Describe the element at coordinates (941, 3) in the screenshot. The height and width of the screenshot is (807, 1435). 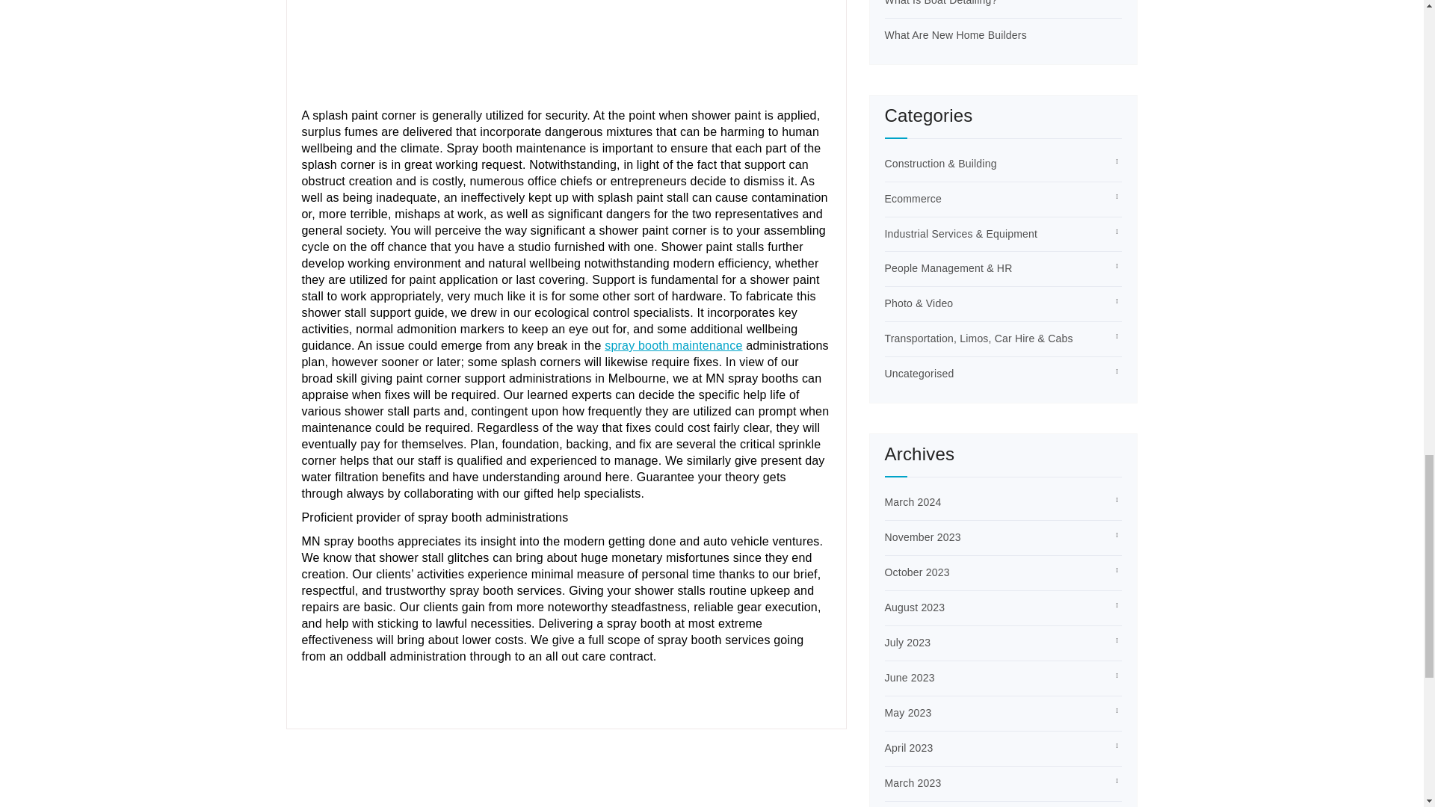
I see `What Is Boat Detailing?` at that location.